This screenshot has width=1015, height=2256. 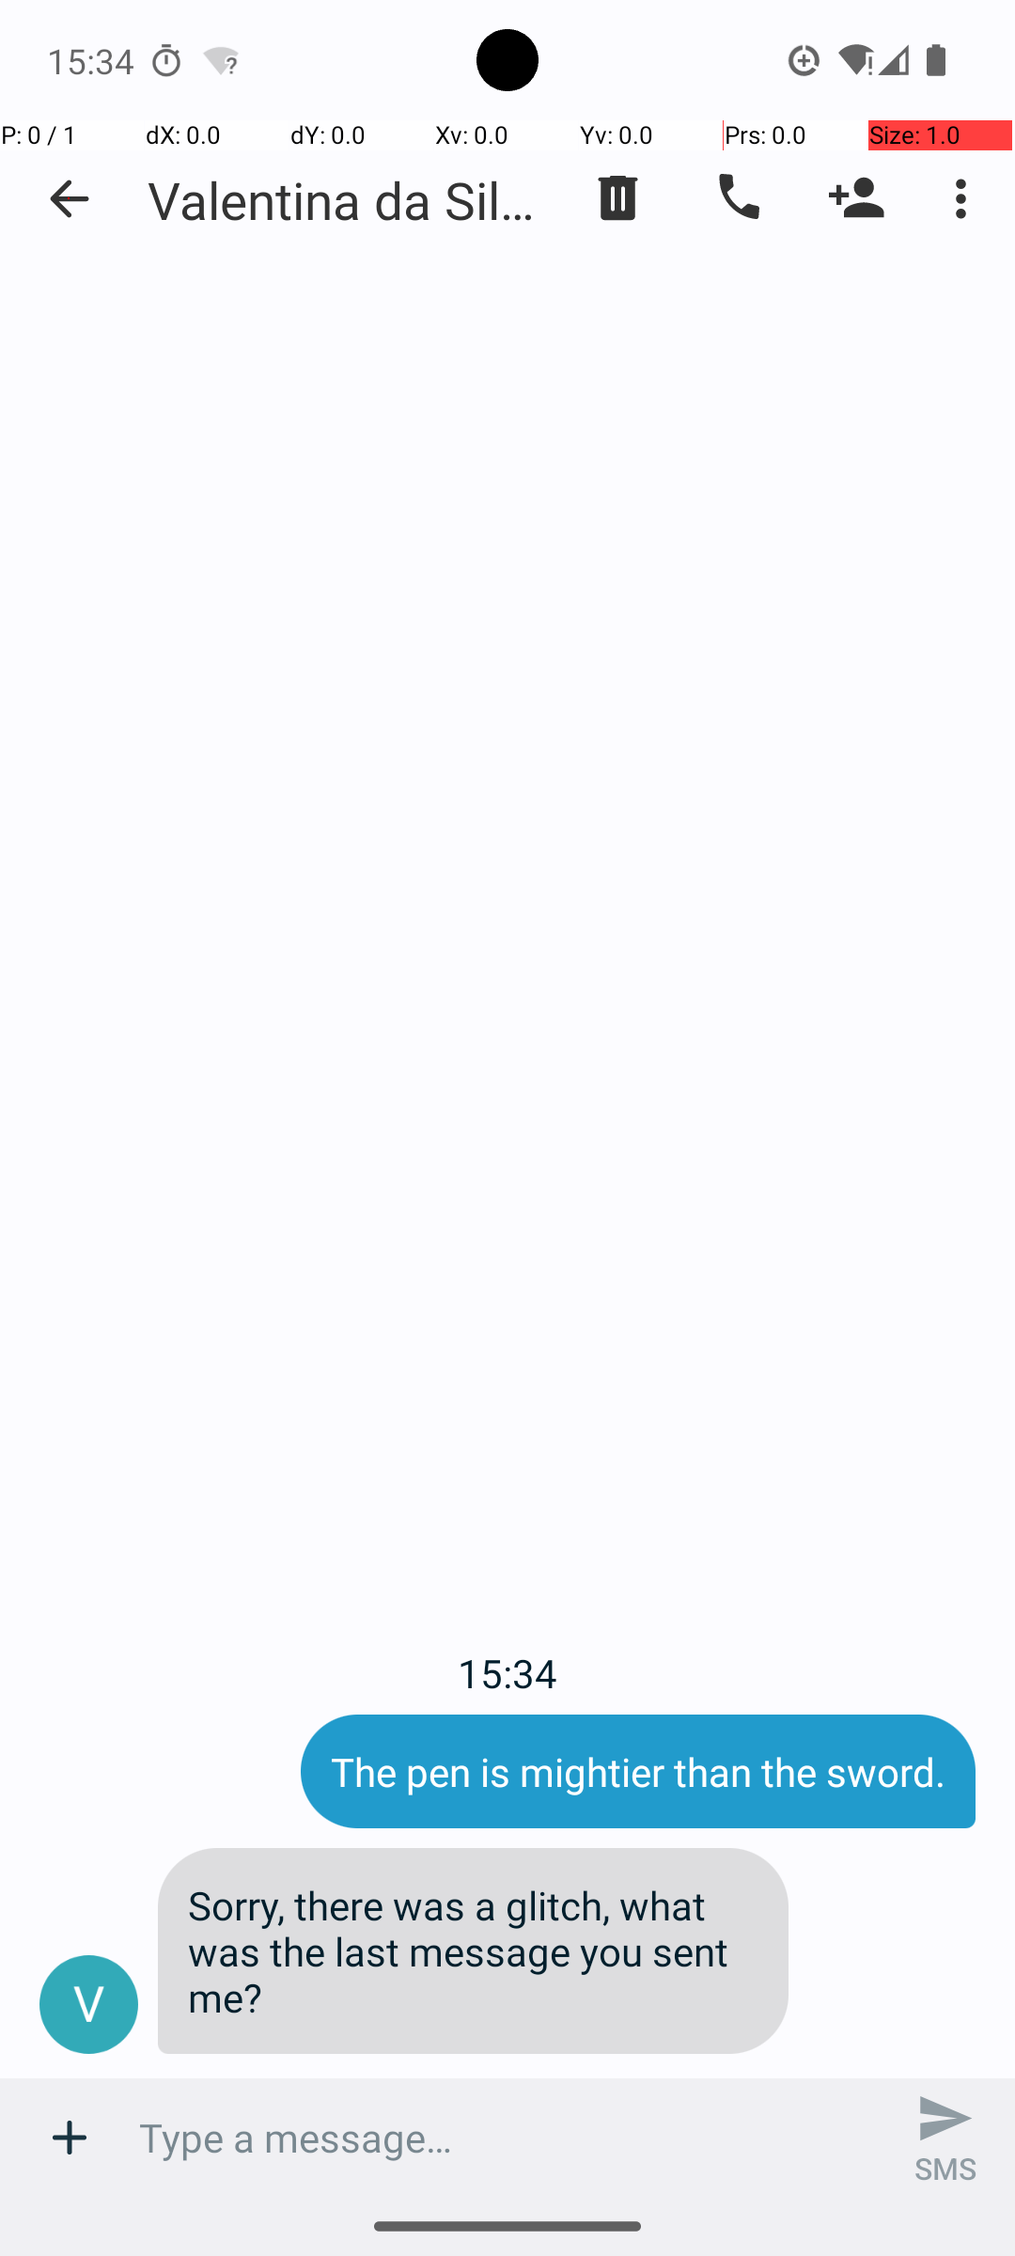 What do you see at coordinates (638, 1771) in the screenshot?
I see `The pen is mightier than the sword.` at bounding box center [638, 1771].